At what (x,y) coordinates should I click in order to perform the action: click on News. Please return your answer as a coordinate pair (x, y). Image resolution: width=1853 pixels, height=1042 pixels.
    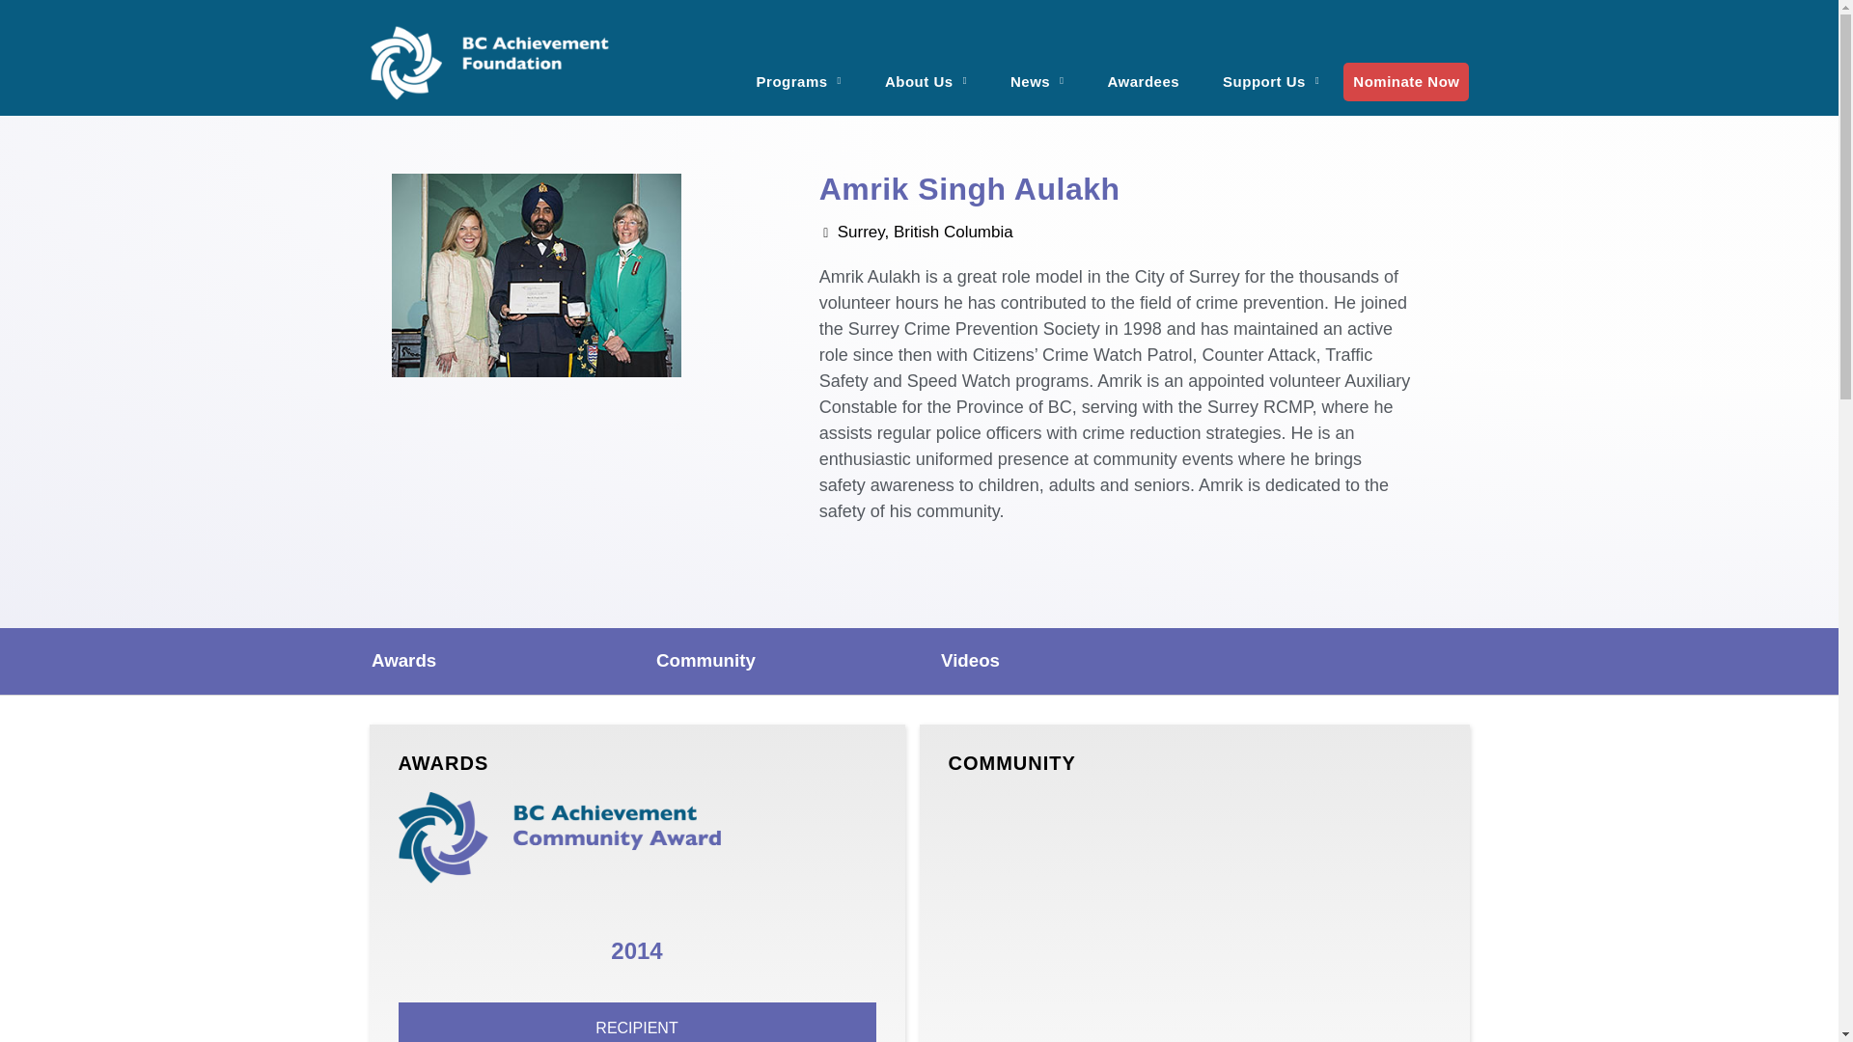
    Looking at the image, I should click on (1037, 69).